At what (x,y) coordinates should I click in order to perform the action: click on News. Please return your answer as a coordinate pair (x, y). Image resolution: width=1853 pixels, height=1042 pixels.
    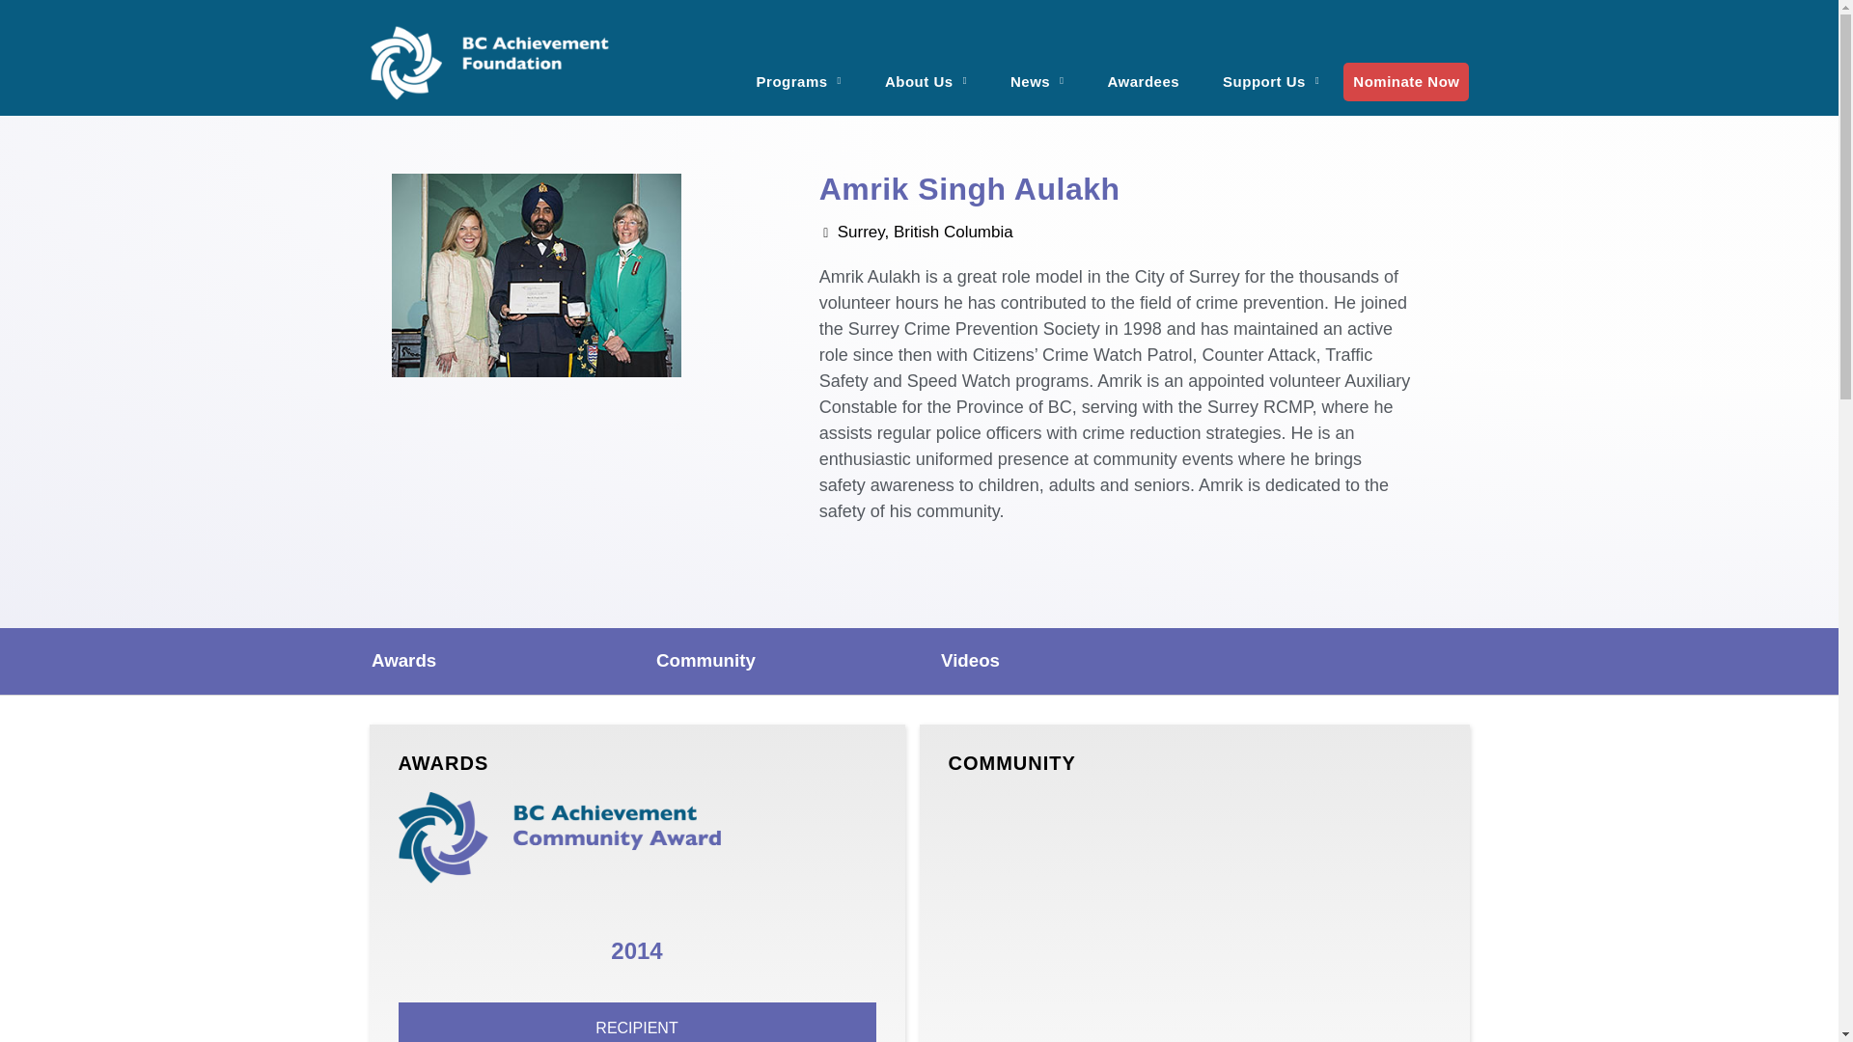
    Looking at the image, I should click on (1037, 69).